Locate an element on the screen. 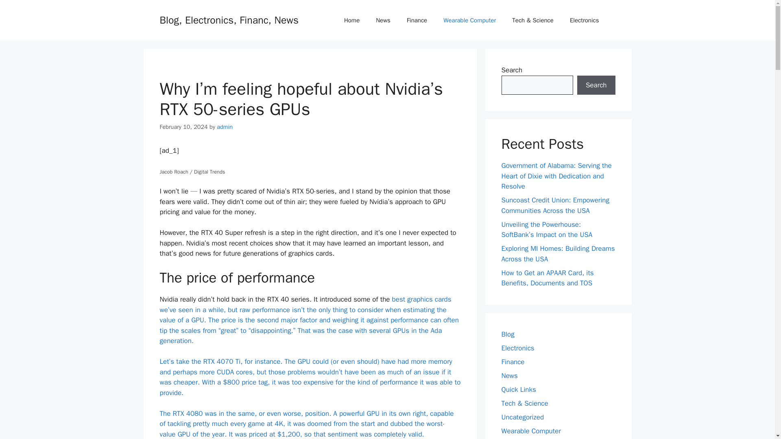 The width and height of the screenshot is (781, 439). Suncoast Credit Union: Empowering Communities Across the USA is located at coordinates (555, 205).